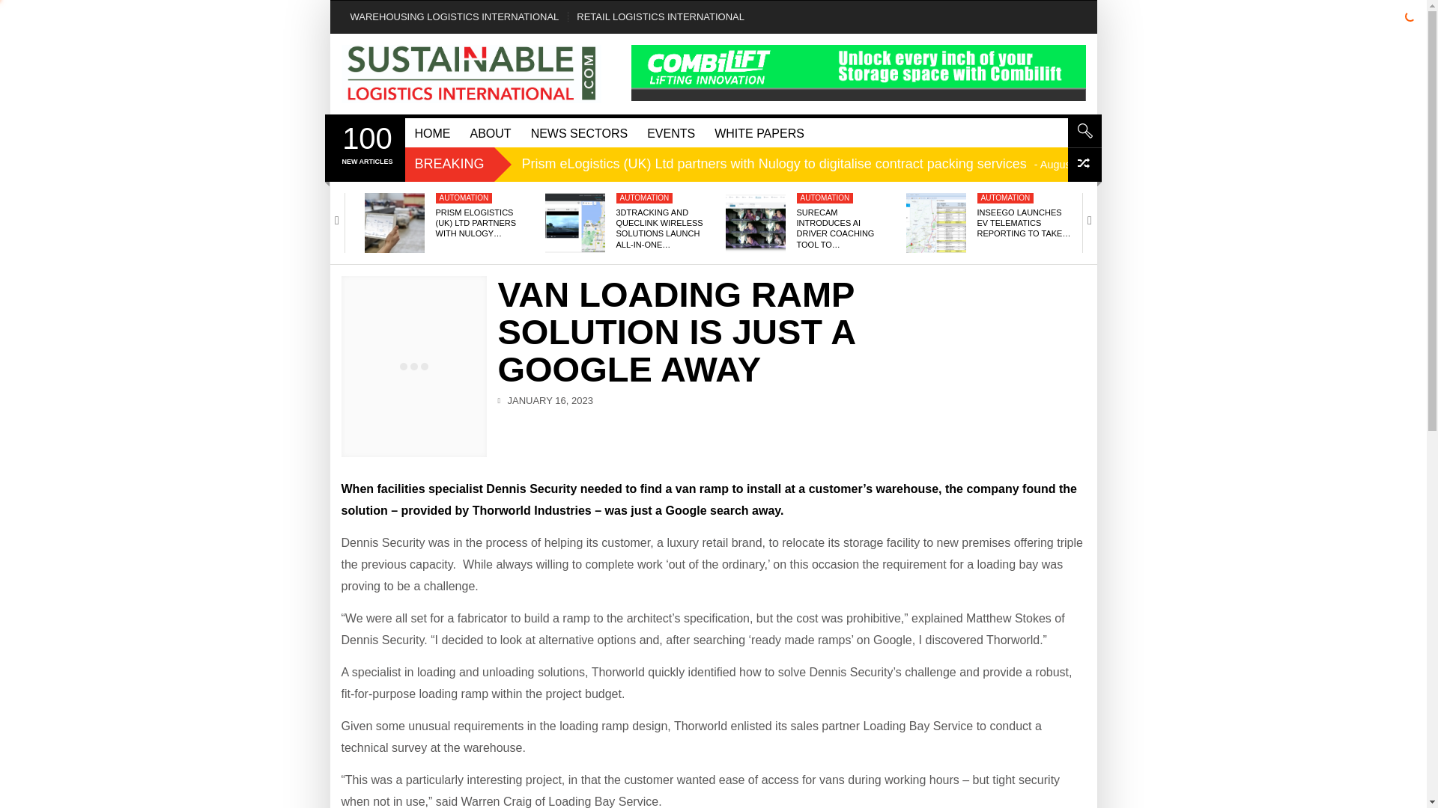  Describe the element at coordinates (490, 132) in the screenshot. I see `NEWS SECTORS` at that location.